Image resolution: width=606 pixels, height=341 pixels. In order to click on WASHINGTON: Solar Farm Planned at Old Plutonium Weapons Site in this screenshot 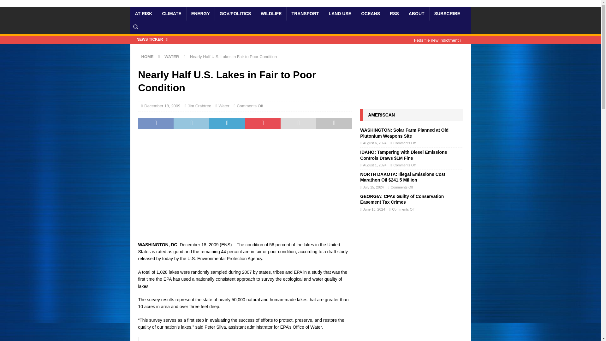, I will do `click(404, 133)`.